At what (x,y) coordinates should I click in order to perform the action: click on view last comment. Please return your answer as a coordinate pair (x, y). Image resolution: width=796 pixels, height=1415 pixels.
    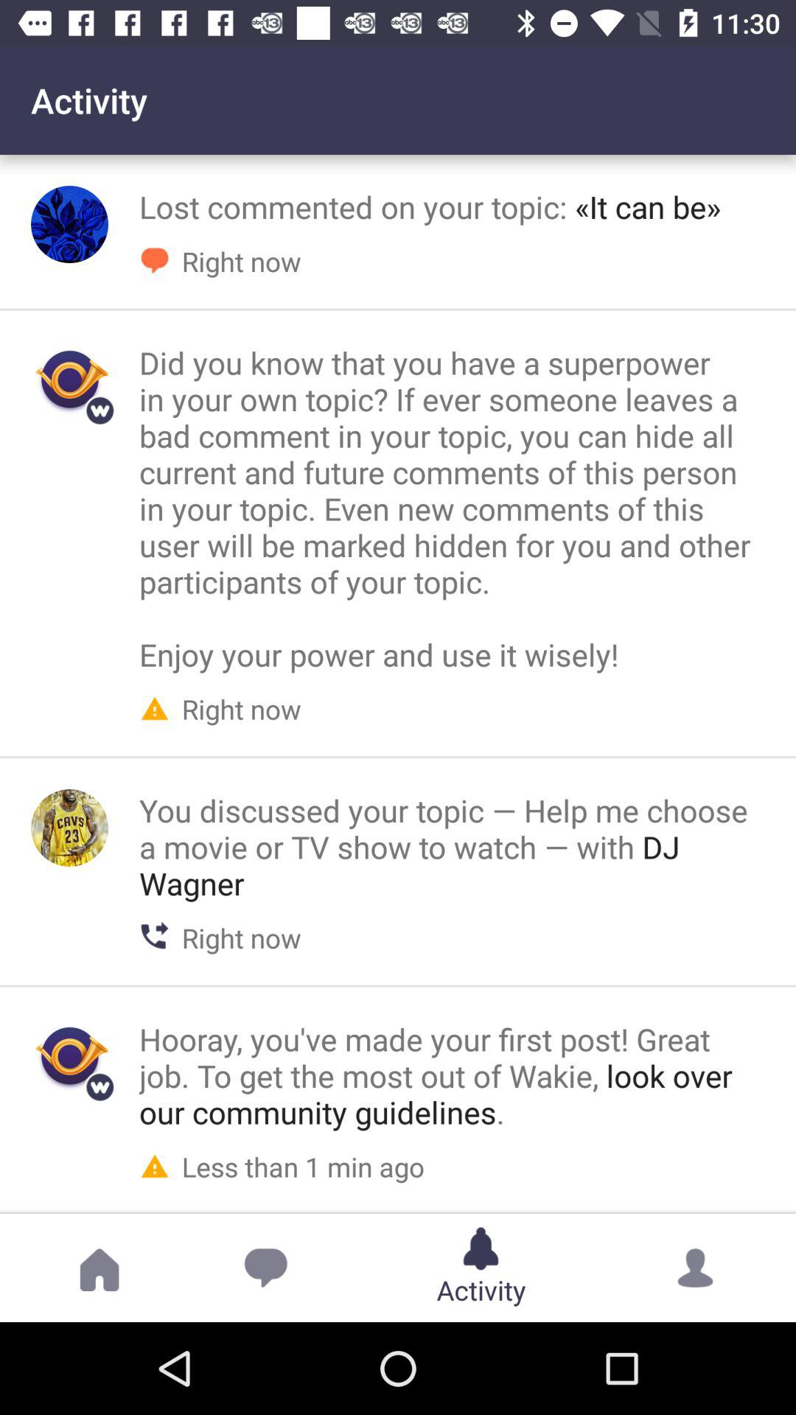
    Looking at the image, I should click on (69, 1057).